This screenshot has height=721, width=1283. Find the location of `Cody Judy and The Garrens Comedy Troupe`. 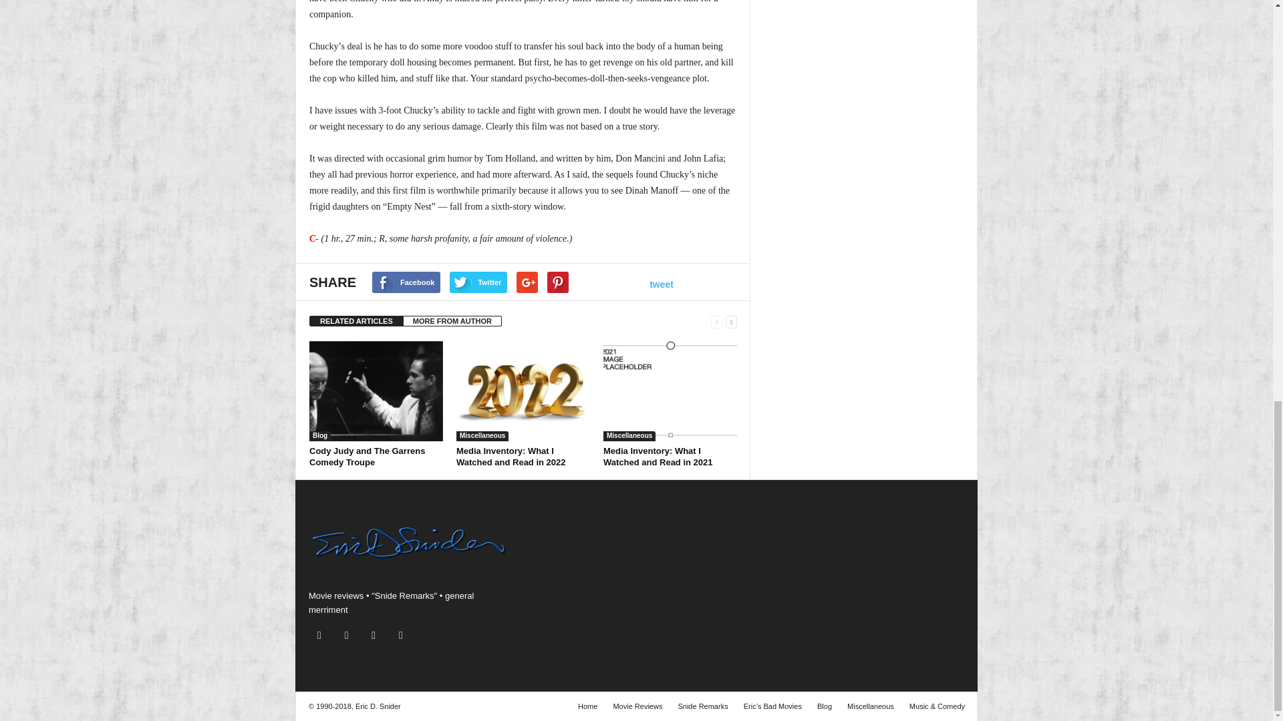

Cody Judy and The Garrens Comedy Troupe is located at coordinates (366, 457).